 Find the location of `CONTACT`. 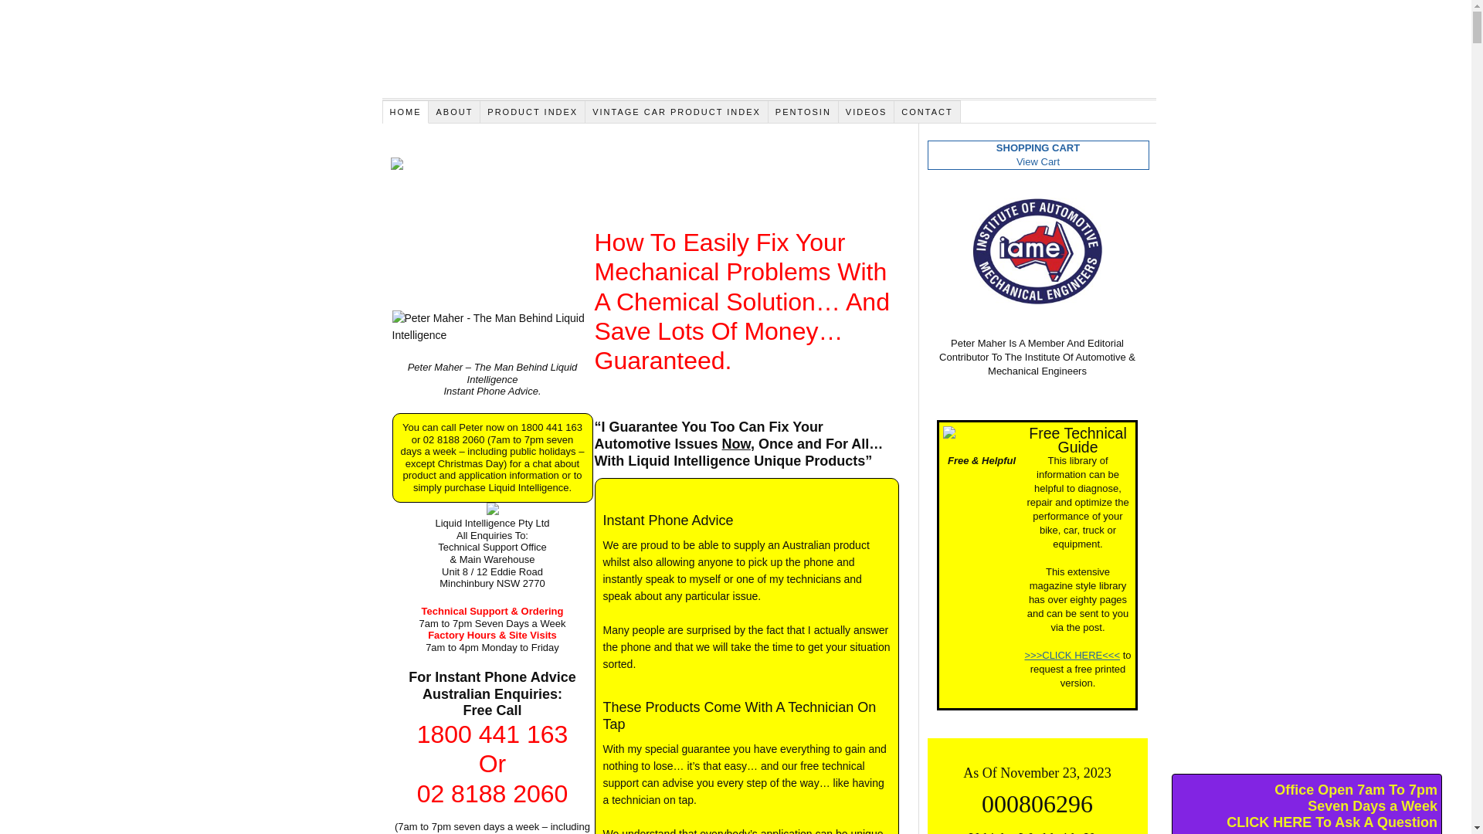

CONTACT is located at coordinates (927, 112).